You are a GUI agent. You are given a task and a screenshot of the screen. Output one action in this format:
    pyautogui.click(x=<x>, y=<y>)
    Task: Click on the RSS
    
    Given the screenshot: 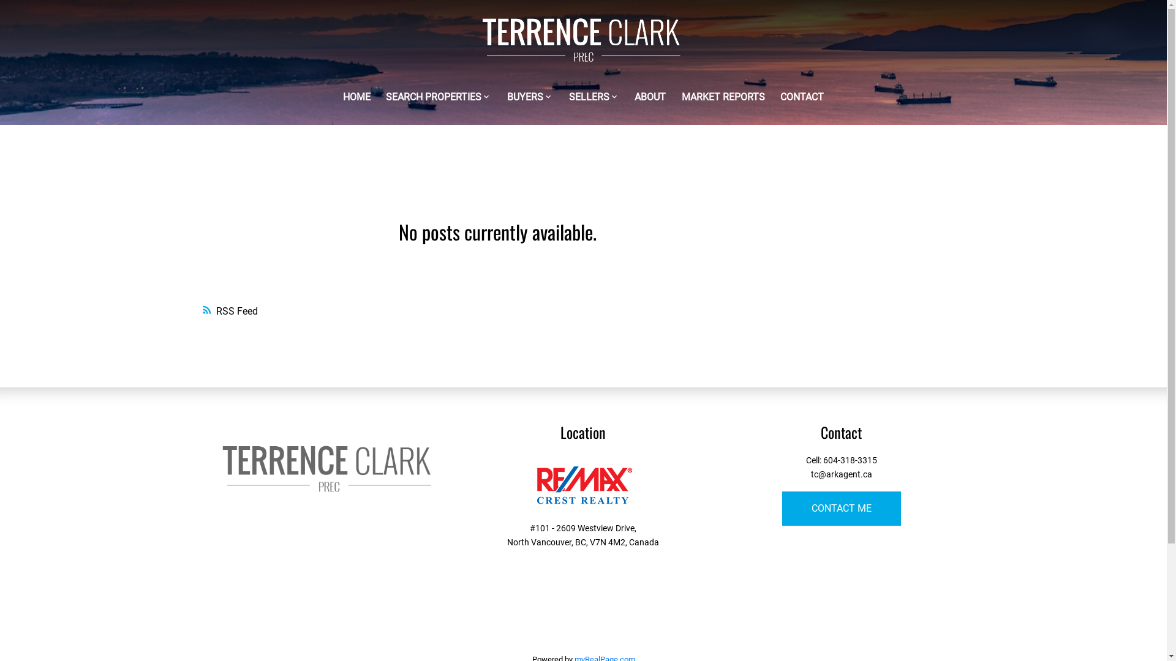 What is the action you would take?
    pyautogui.click(x=497, y=312)
    